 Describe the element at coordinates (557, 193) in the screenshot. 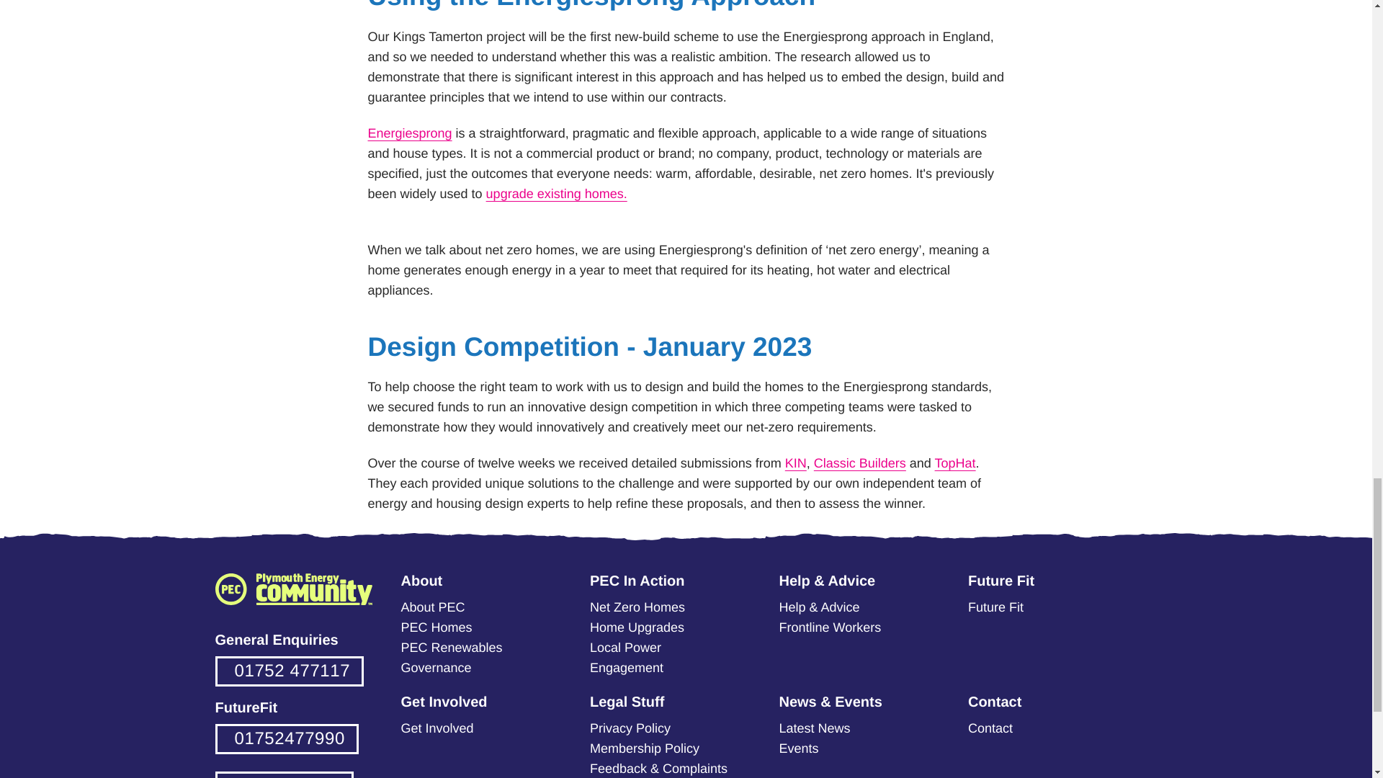

I see `upgrade existing homes.` at that location.